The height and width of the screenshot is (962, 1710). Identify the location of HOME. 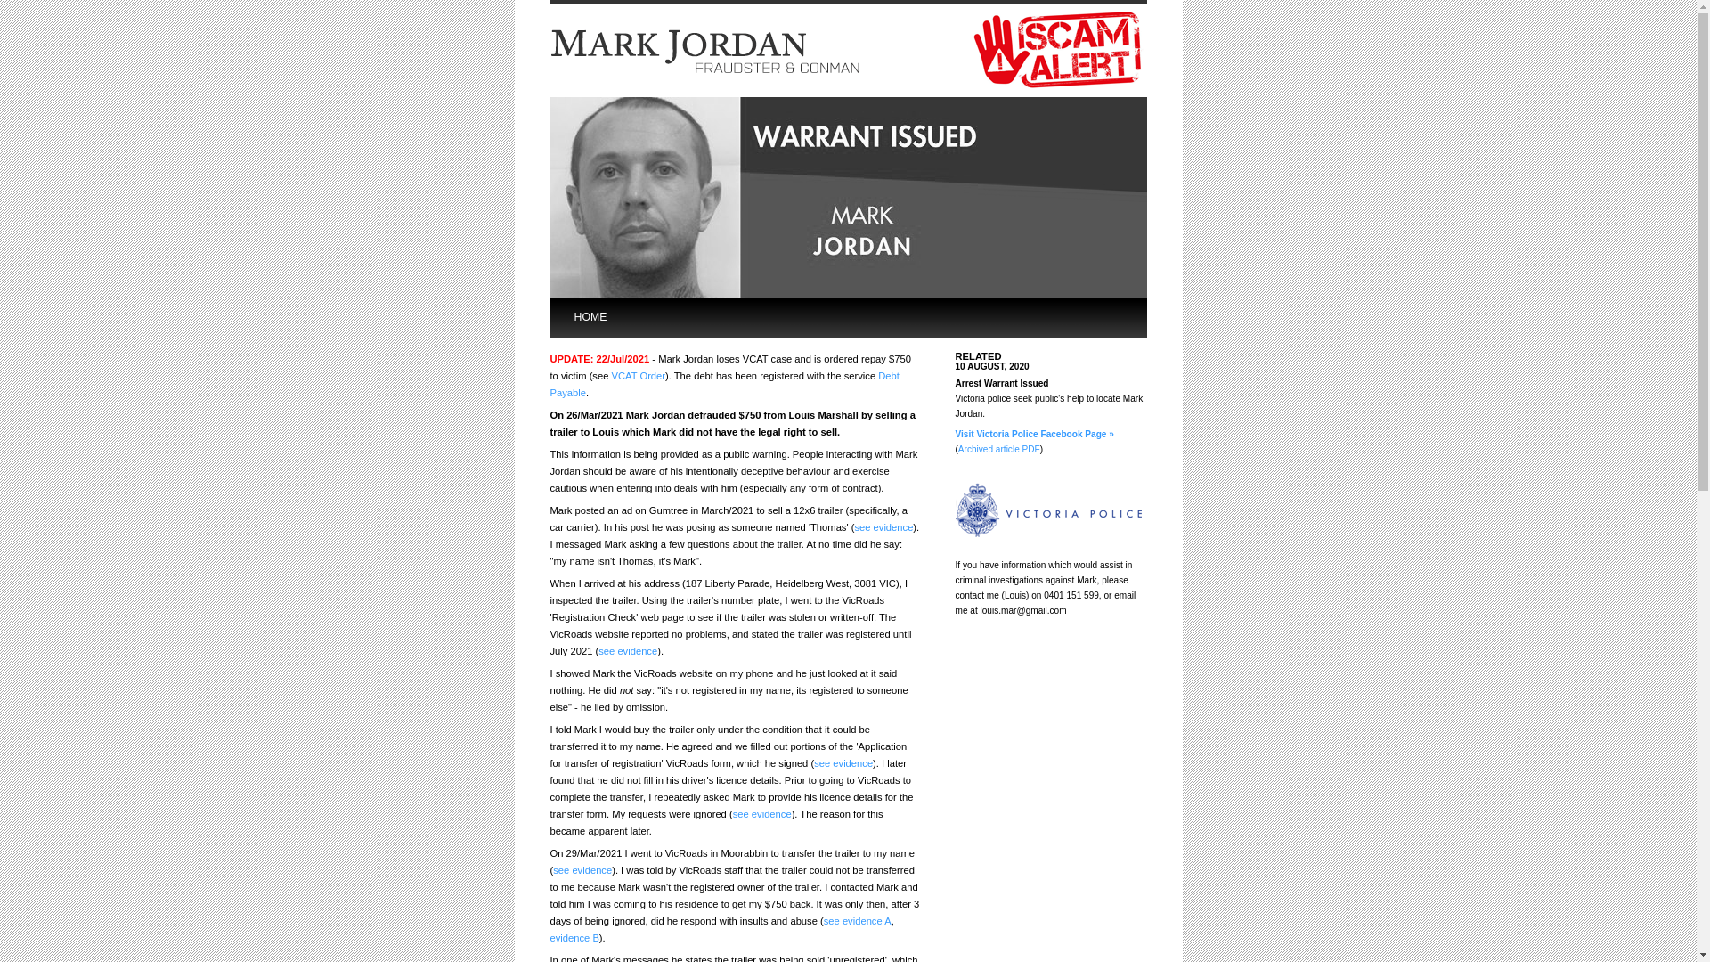
(622, 317).